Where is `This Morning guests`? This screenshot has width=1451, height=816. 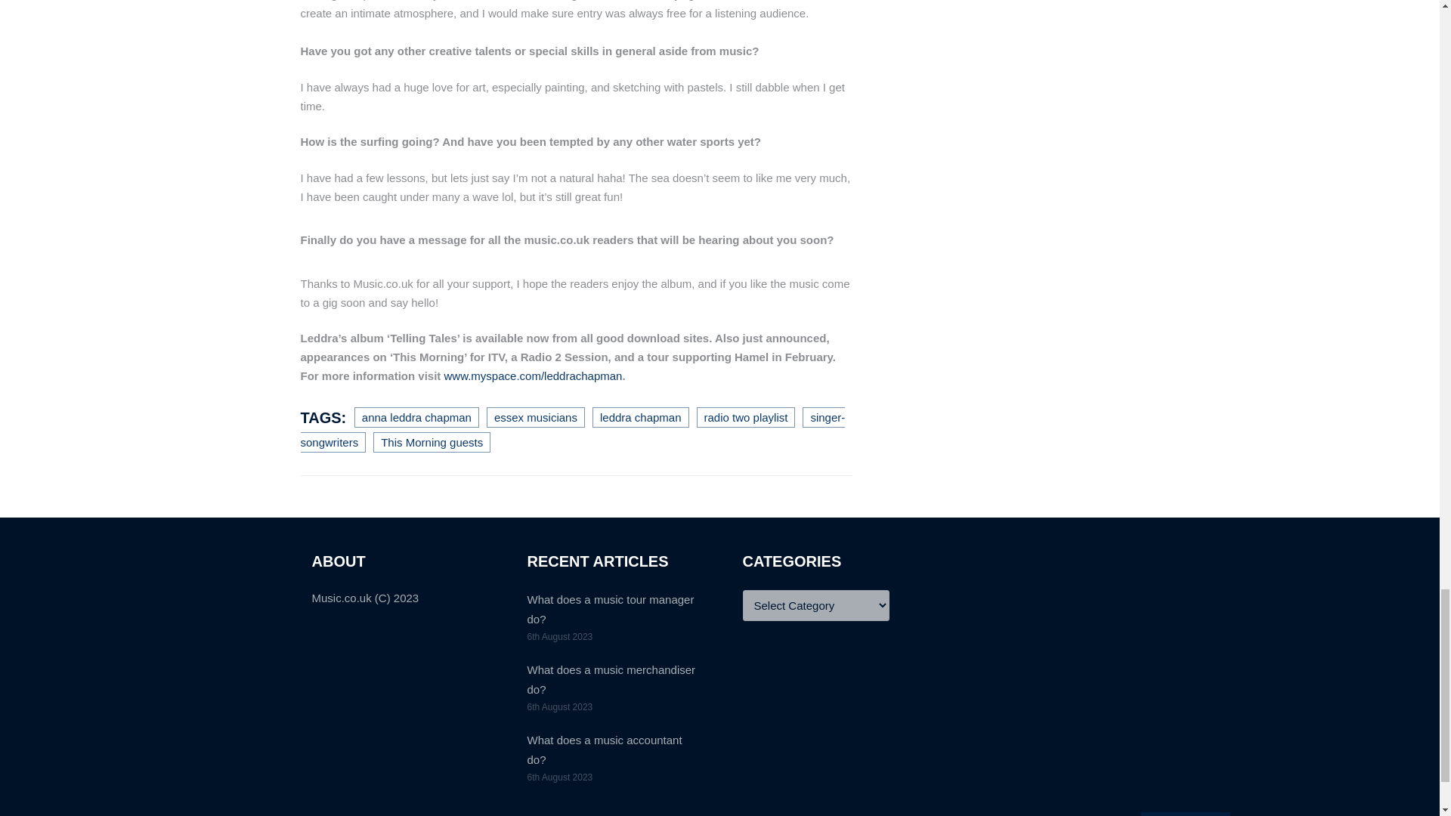 This Morning guests is located at coordinates (431, 443).